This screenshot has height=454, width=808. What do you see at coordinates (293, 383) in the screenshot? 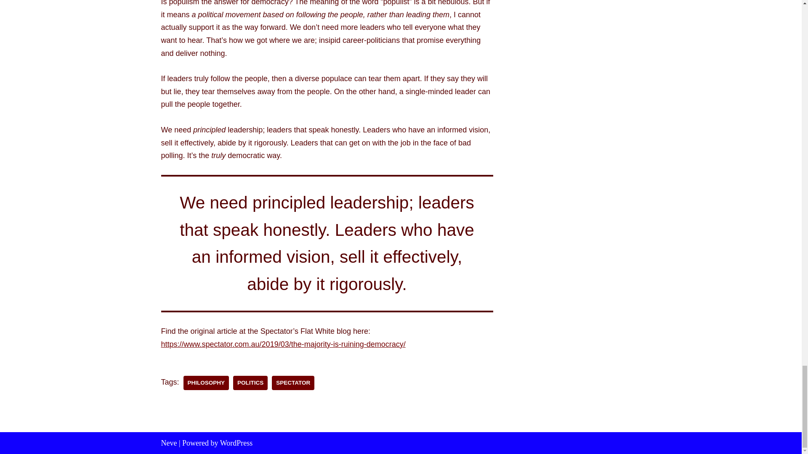
I see `SPECTATOR` at bounding box center [293, 383].